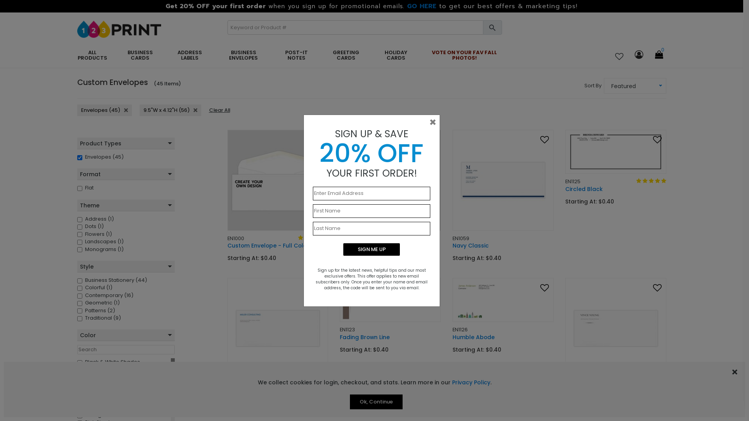 This screenshot has width=749, height=421. Describe the element at coordinates (313, 239) in the screenshot. I see `Custom Envelope - Full Color Reviews` at that location.